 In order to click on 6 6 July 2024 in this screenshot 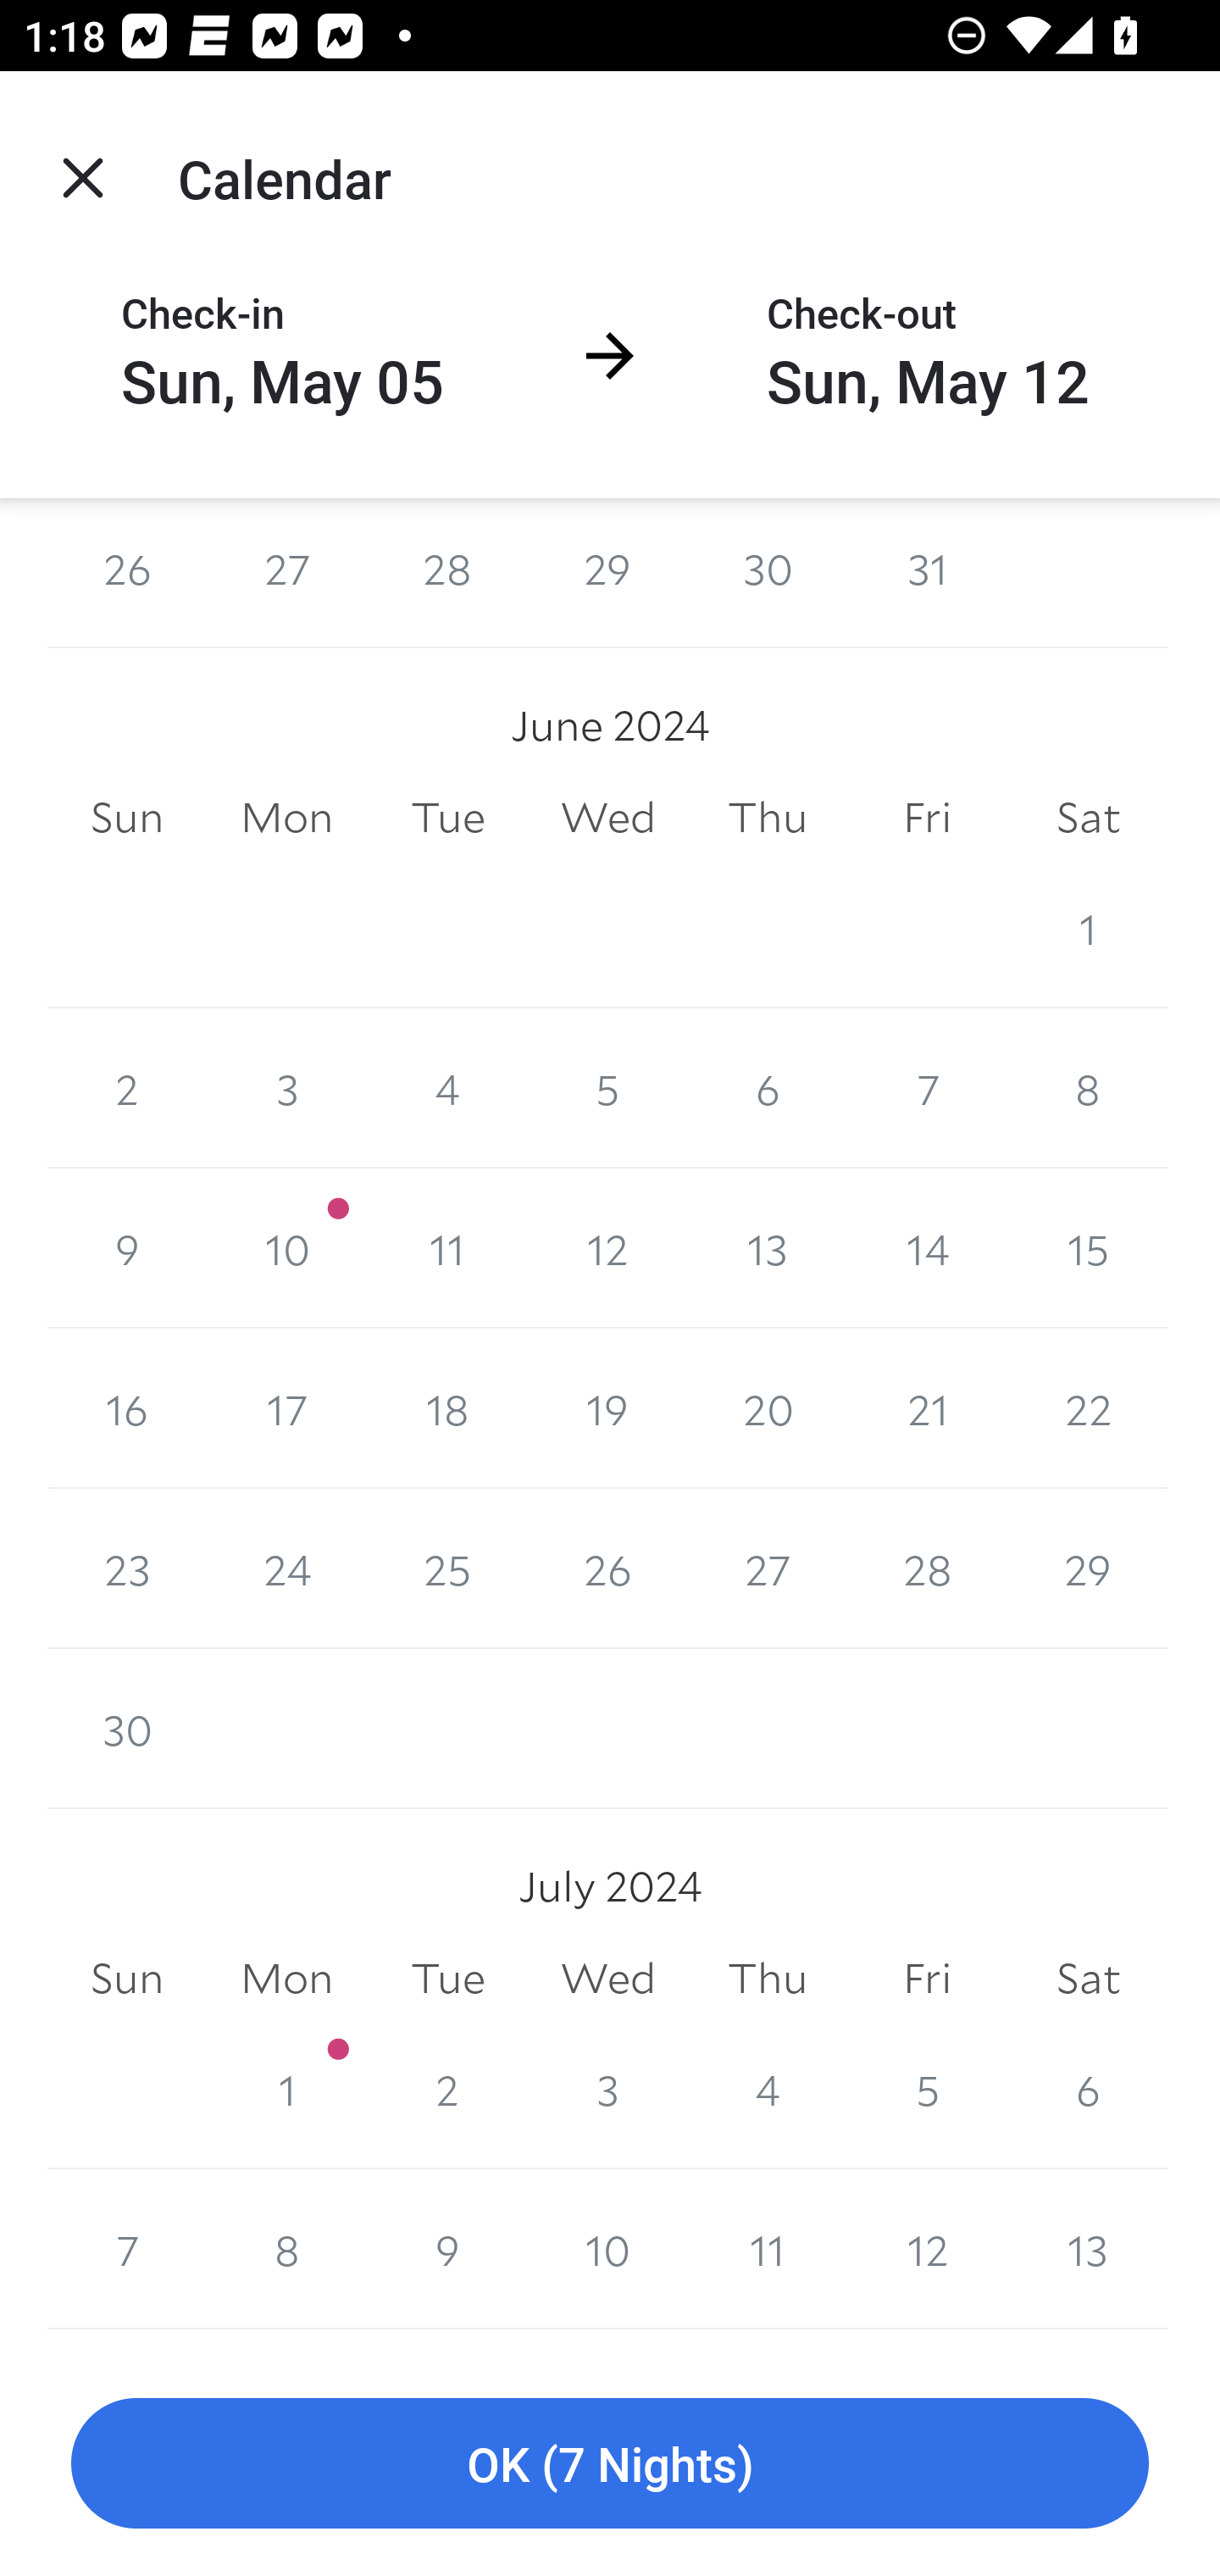, I will do `click(1088, 2089)`.